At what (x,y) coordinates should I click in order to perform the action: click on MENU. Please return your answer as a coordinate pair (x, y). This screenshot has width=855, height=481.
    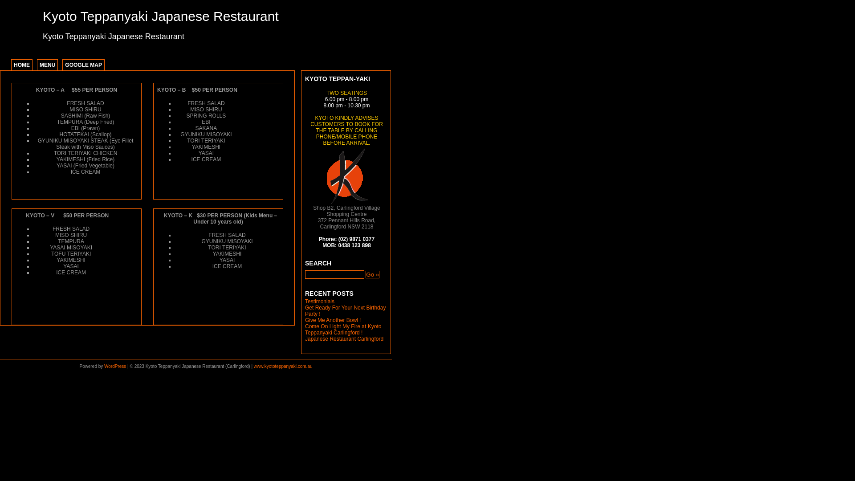
    Looking at the image, I should click on (47, 65).